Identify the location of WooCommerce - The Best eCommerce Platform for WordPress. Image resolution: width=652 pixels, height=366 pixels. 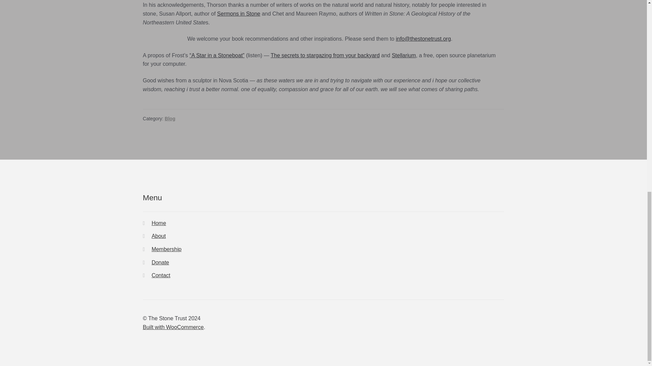
(173, 327).